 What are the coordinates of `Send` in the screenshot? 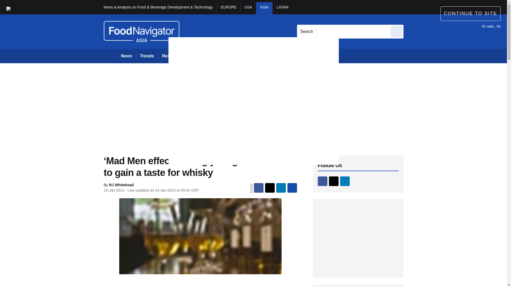 It's located at (397, 31).